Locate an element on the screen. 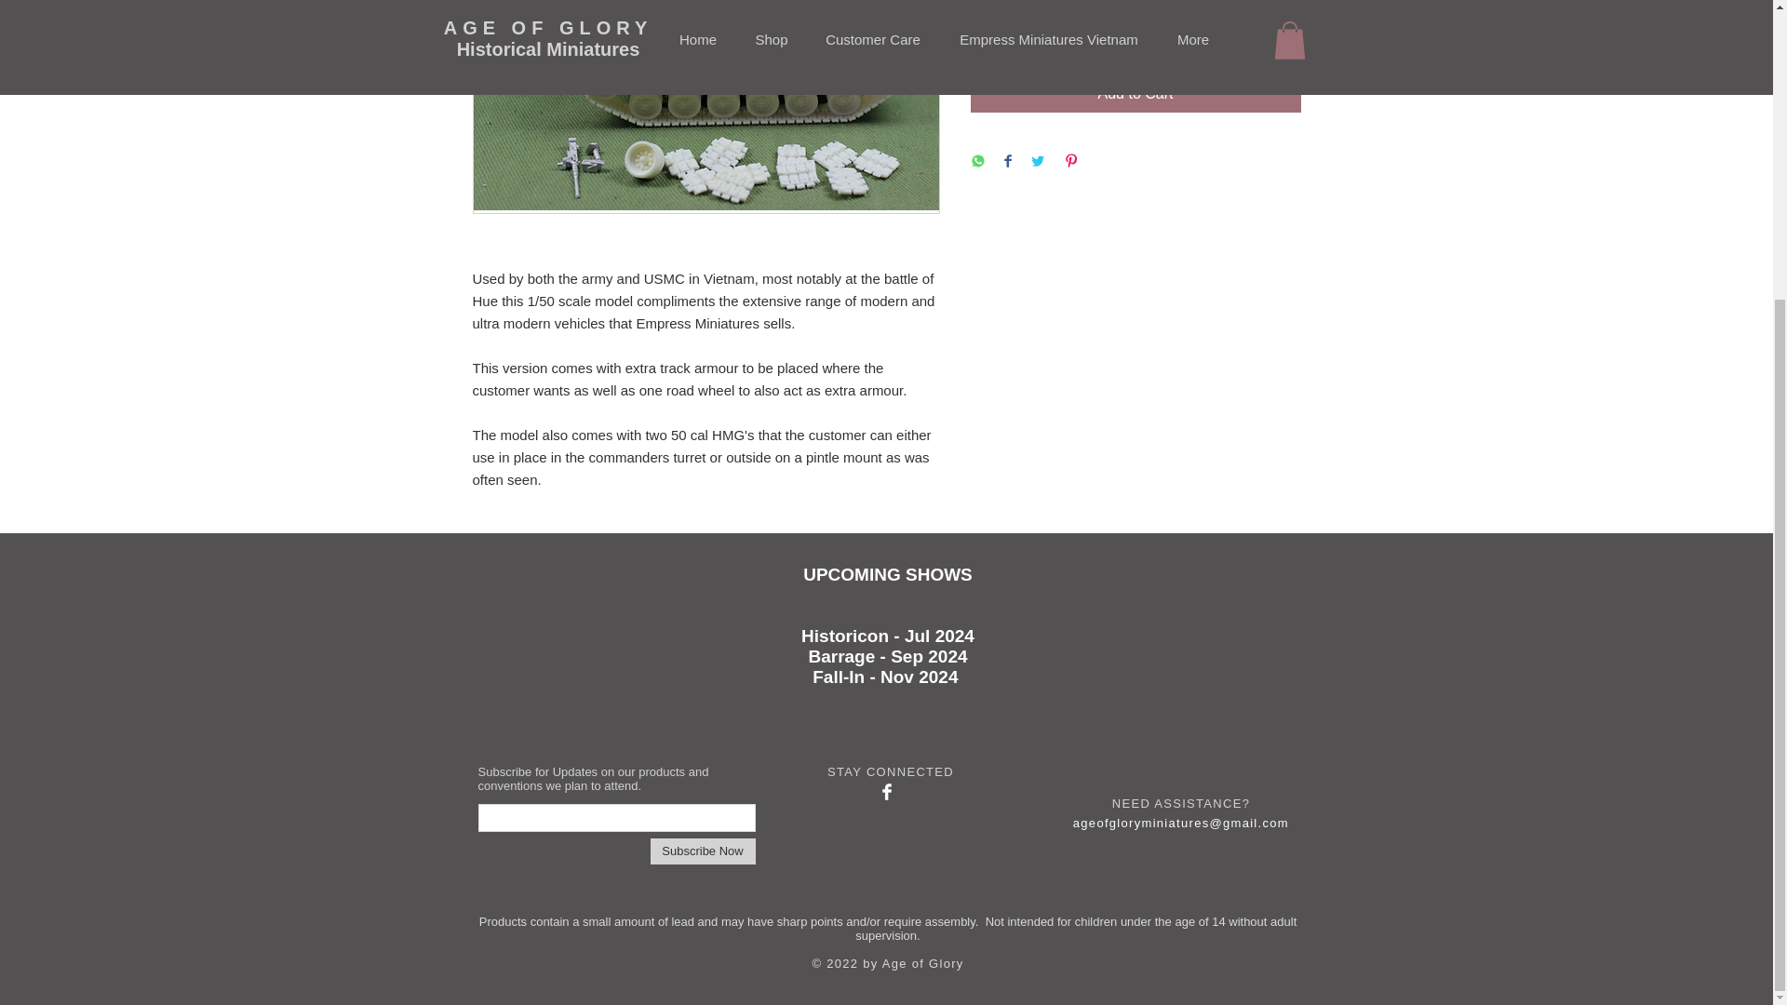 This screenshot has width=1787, height=1005. 1 is located at coordinates (1005, 26).